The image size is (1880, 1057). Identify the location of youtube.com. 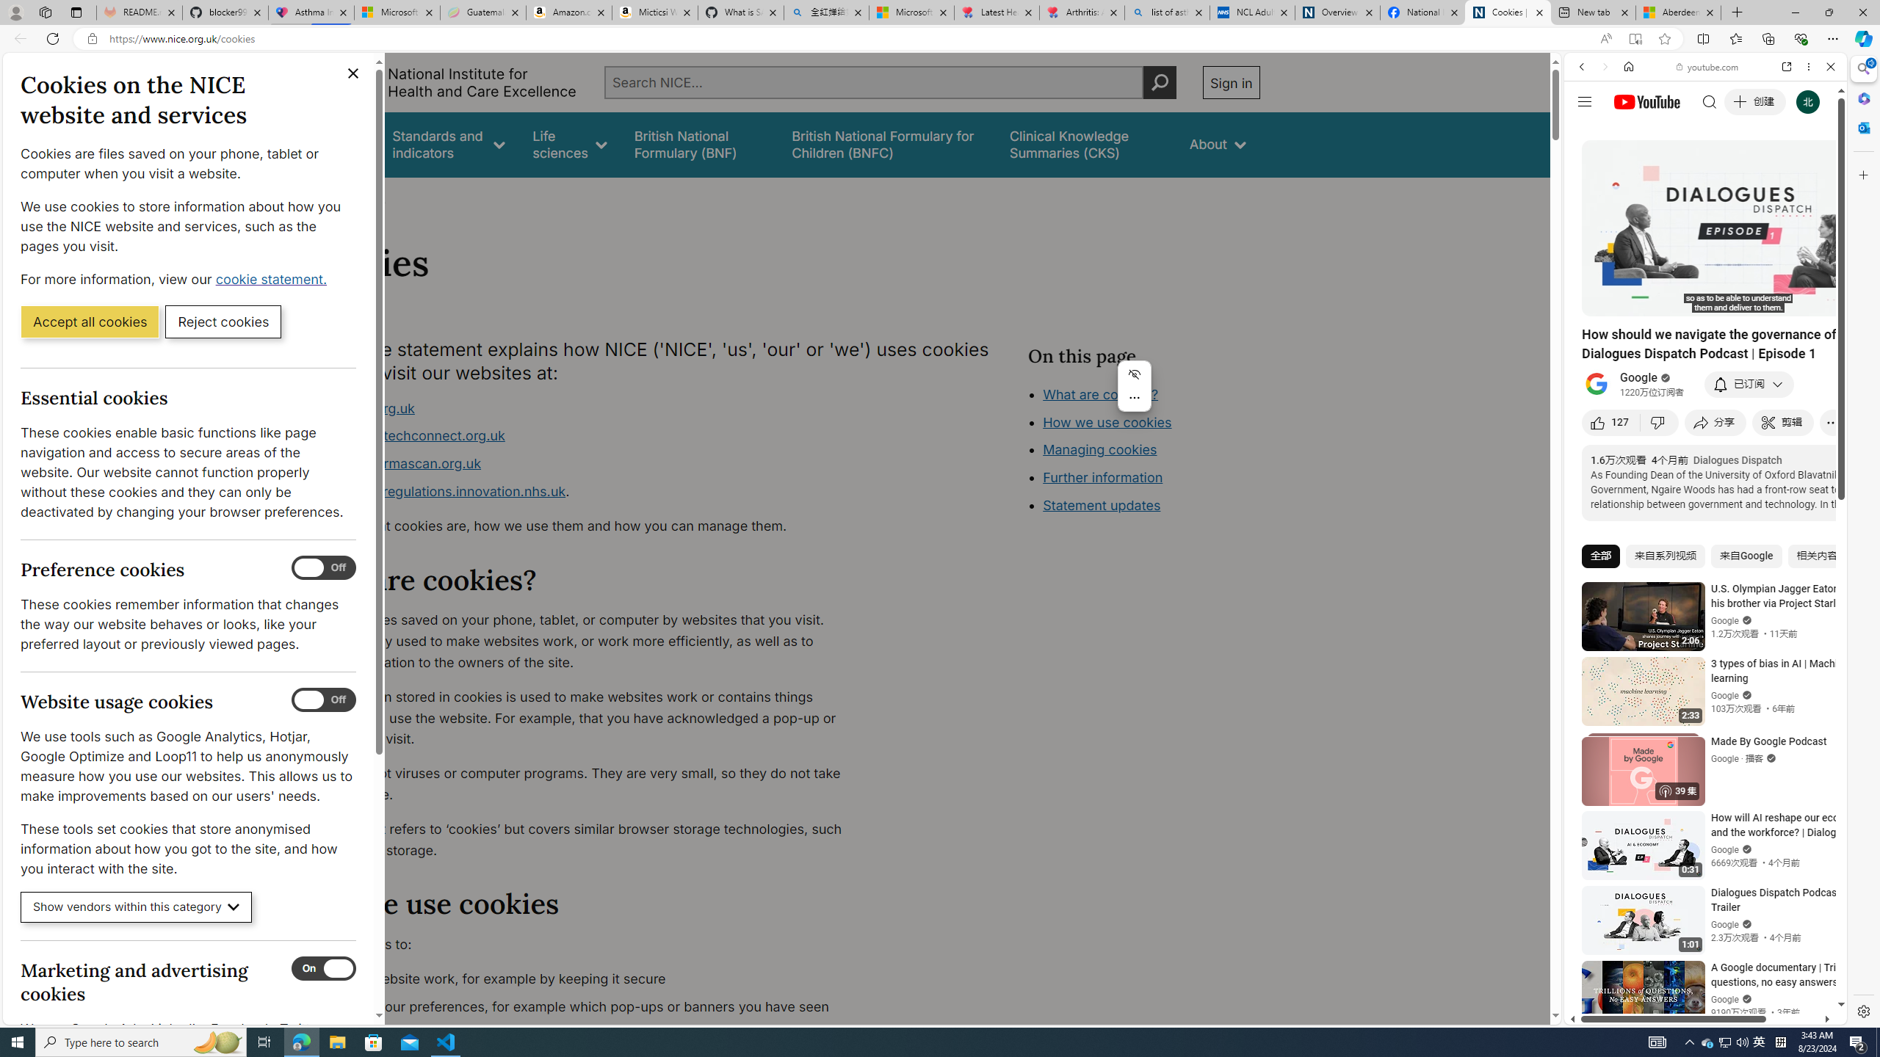
(1708, 67).